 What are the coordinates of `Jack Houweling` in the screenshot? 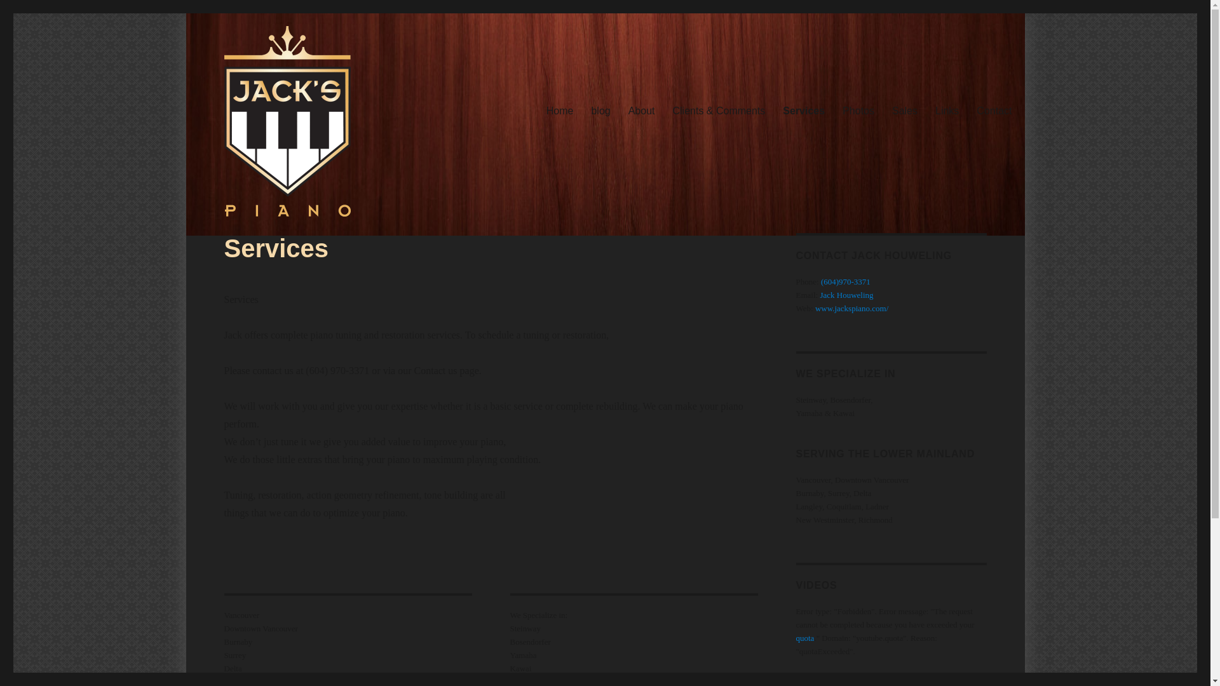 It's located at (846, 295).